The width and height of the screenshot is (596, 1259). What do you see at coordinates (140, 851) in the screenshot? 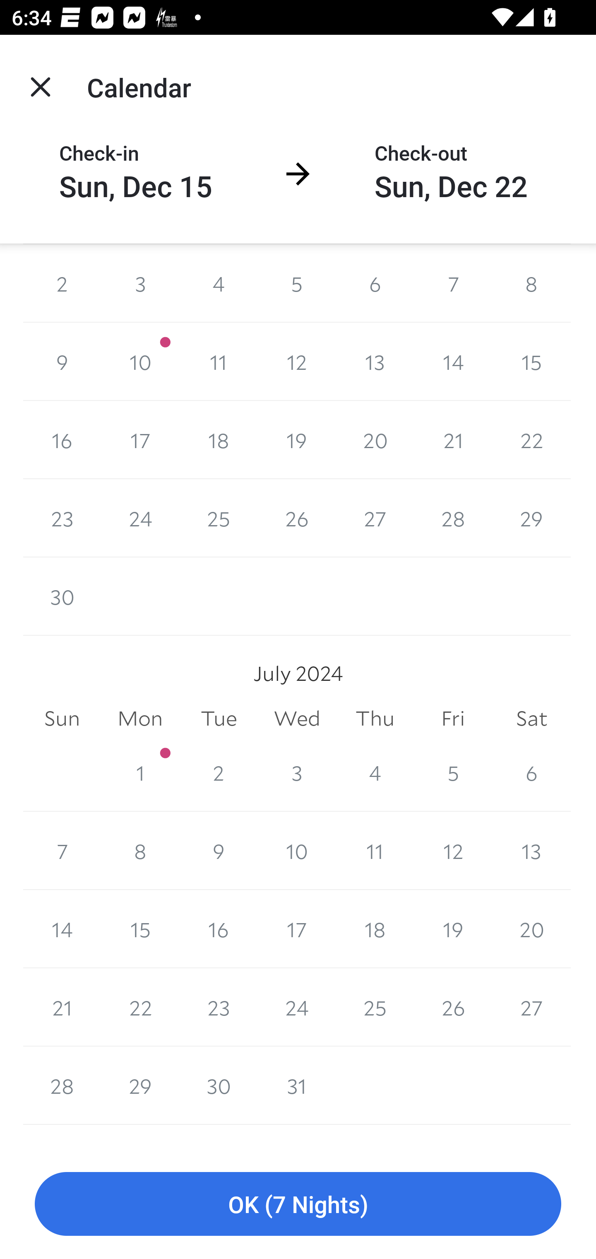
I see `8 8 July 2024` at bounding box center [140, 851].